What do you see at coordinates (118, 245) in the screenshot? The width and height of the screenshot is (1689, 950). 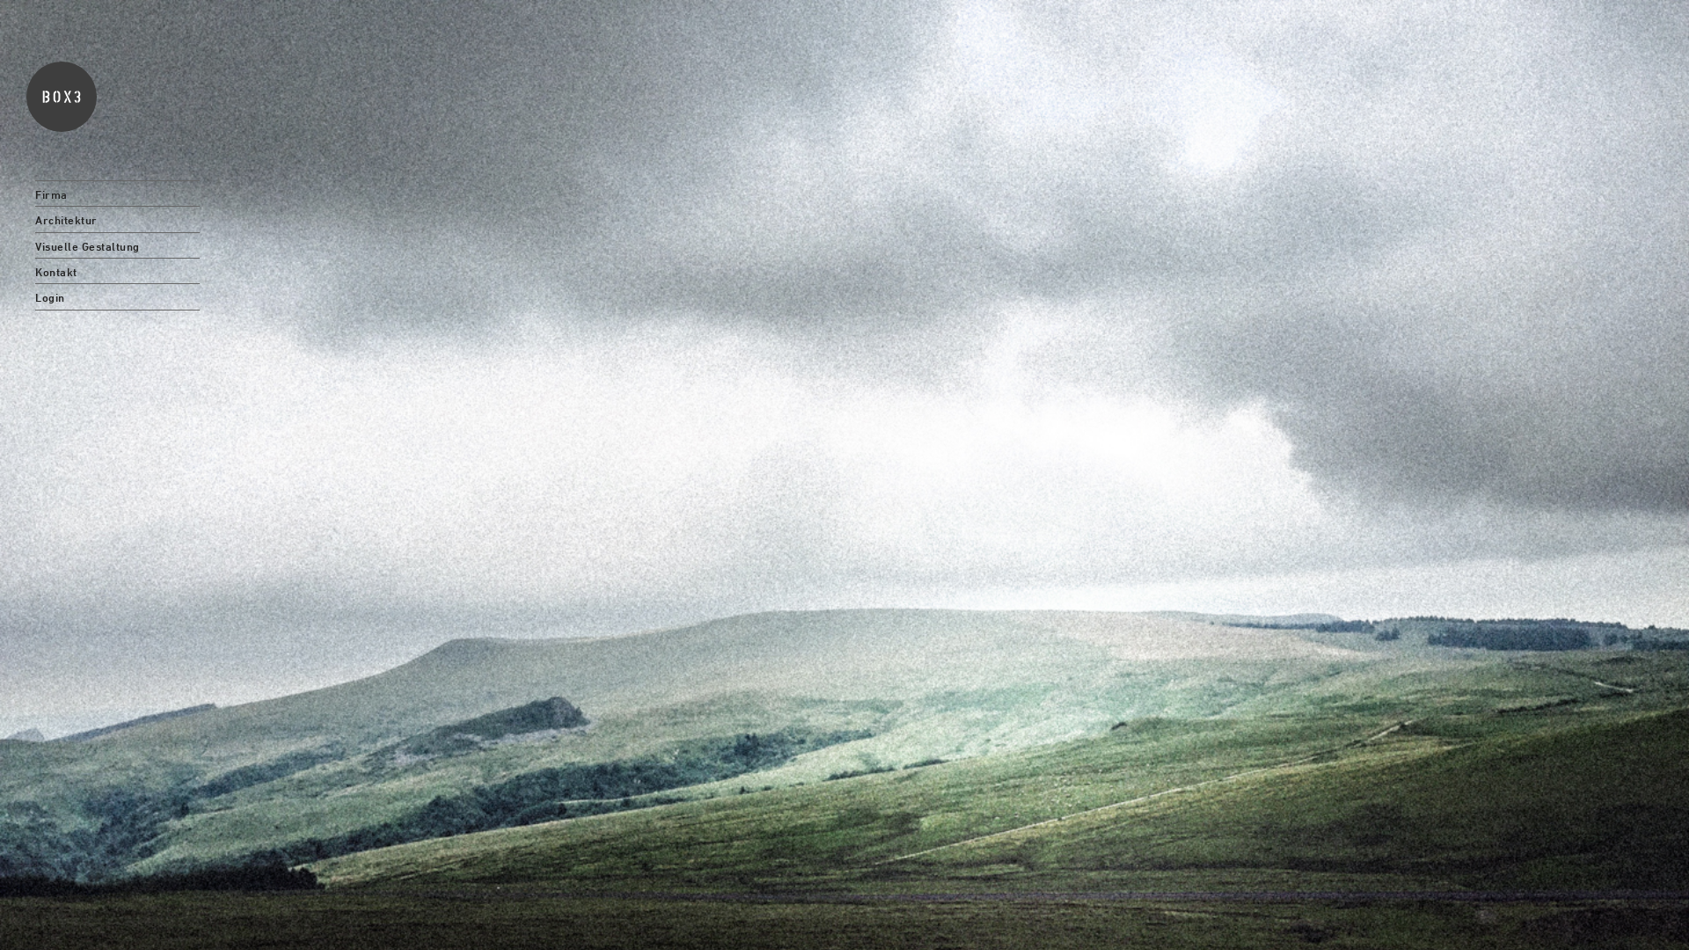 I see `Visuelle Gestaltung` at bounding box center [118, 245].